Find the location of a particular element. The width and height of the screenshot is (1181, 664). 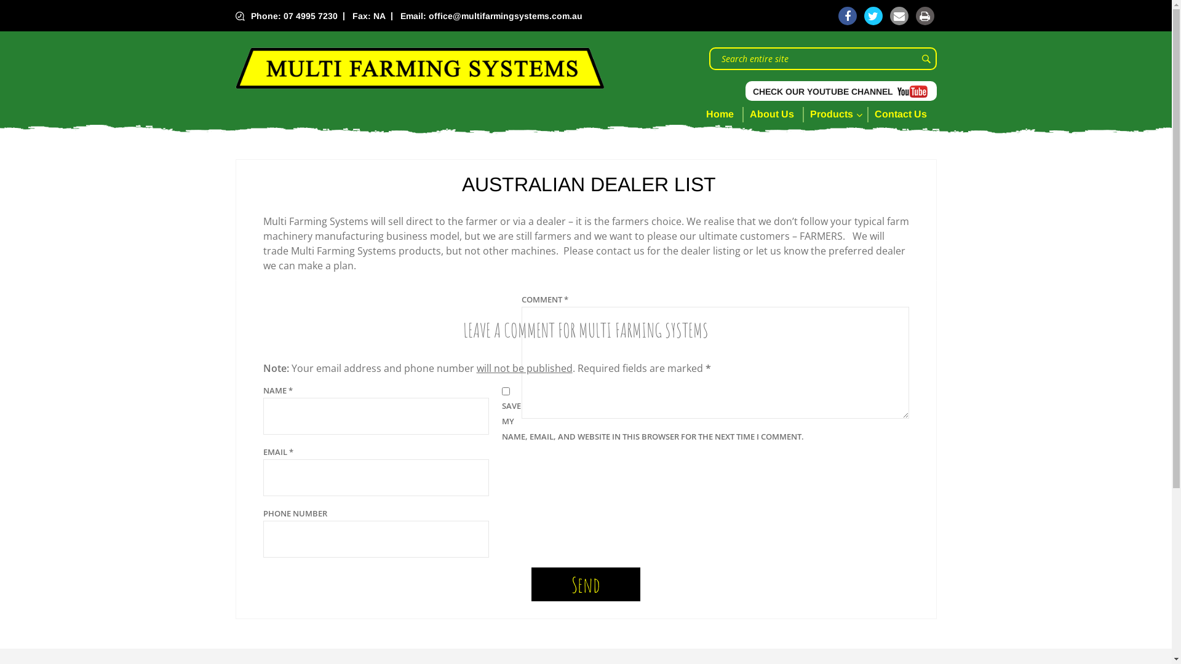

Share on Facebook is located at coordinates (847, 16).